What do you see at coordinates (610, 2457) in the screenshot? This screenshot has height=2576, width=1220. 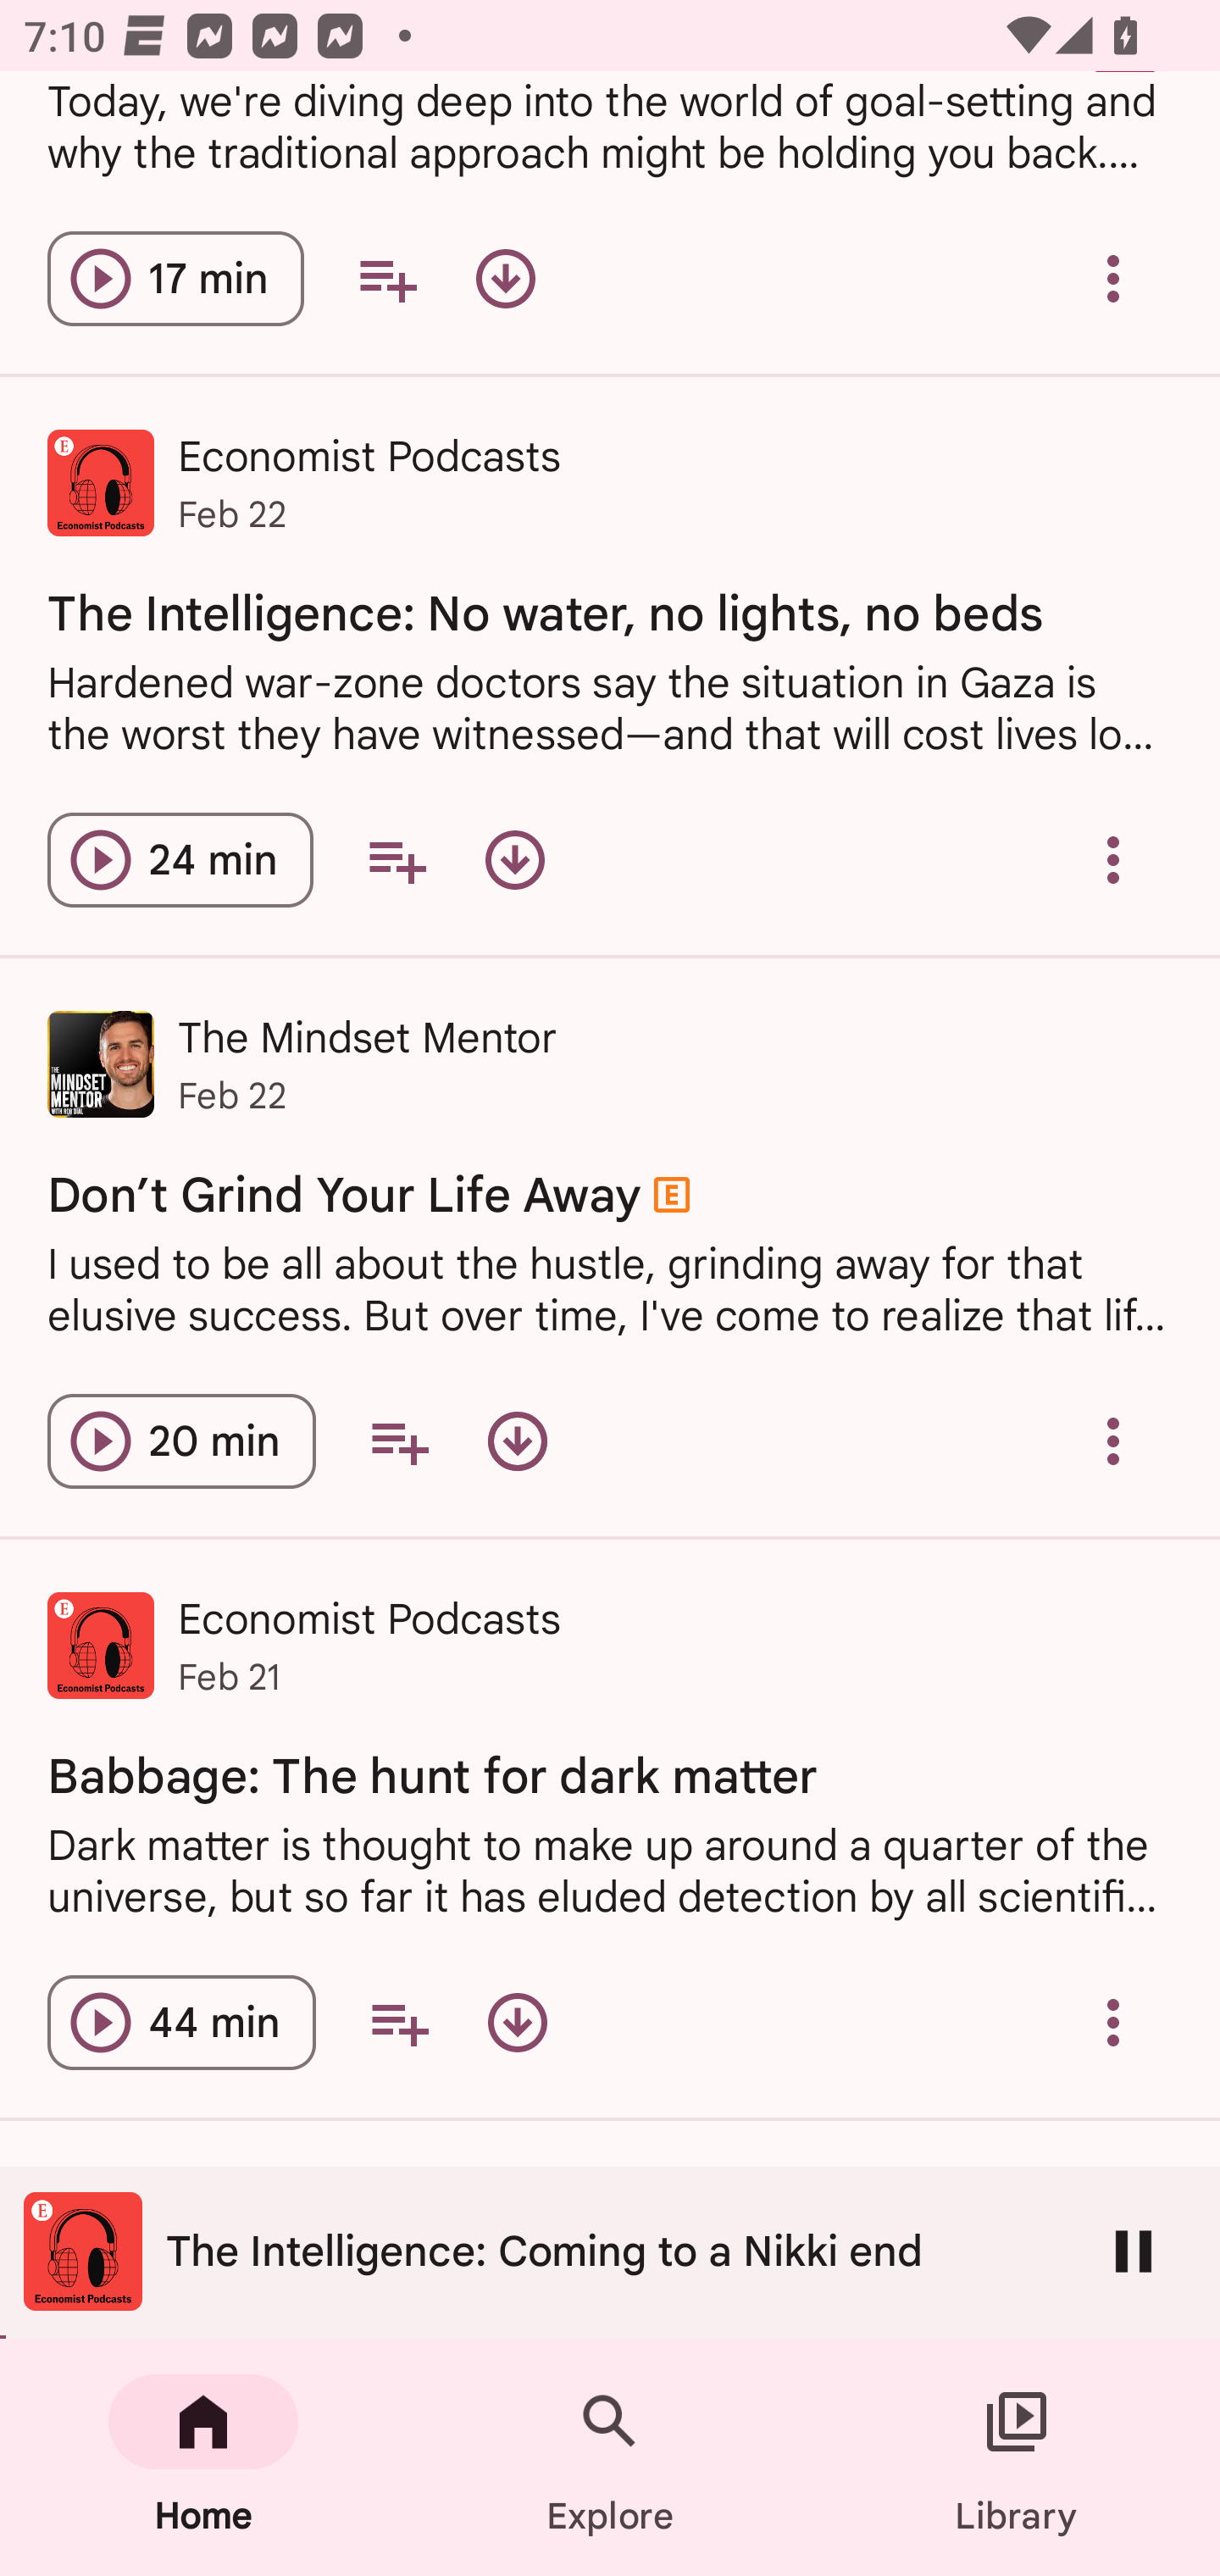 I see `Explore` at bounding box center [610, 2457].